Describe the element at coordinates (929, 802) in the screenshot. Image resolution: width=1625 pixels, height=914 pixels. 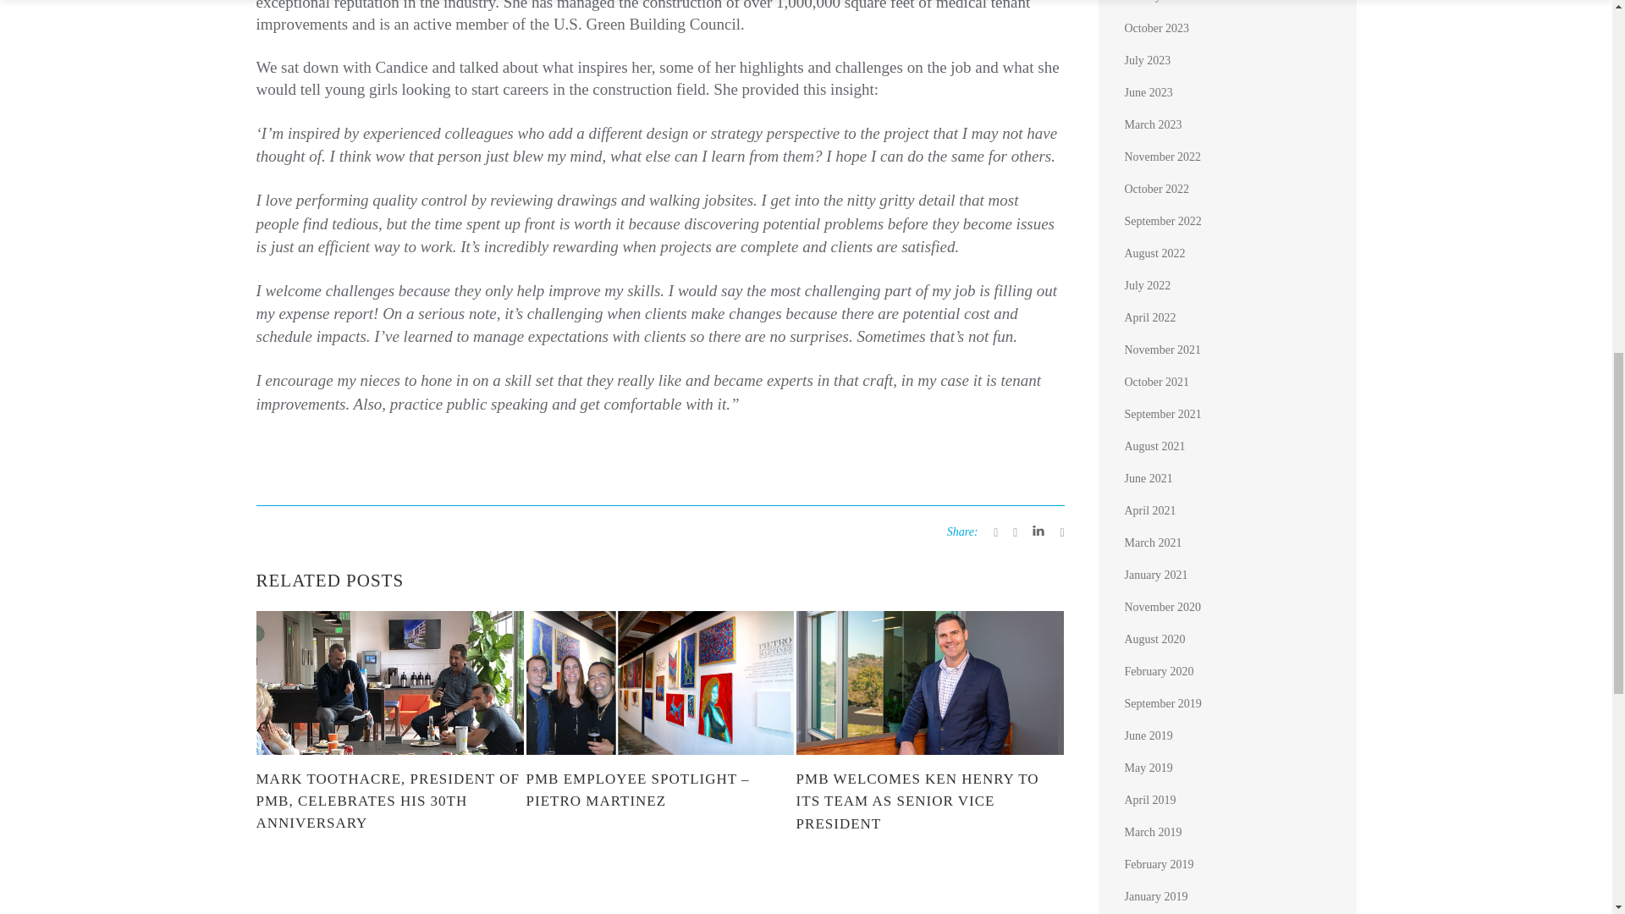
I see `PMB Welcomes Ken Henry to its Team as Senior Vice President` at that location.